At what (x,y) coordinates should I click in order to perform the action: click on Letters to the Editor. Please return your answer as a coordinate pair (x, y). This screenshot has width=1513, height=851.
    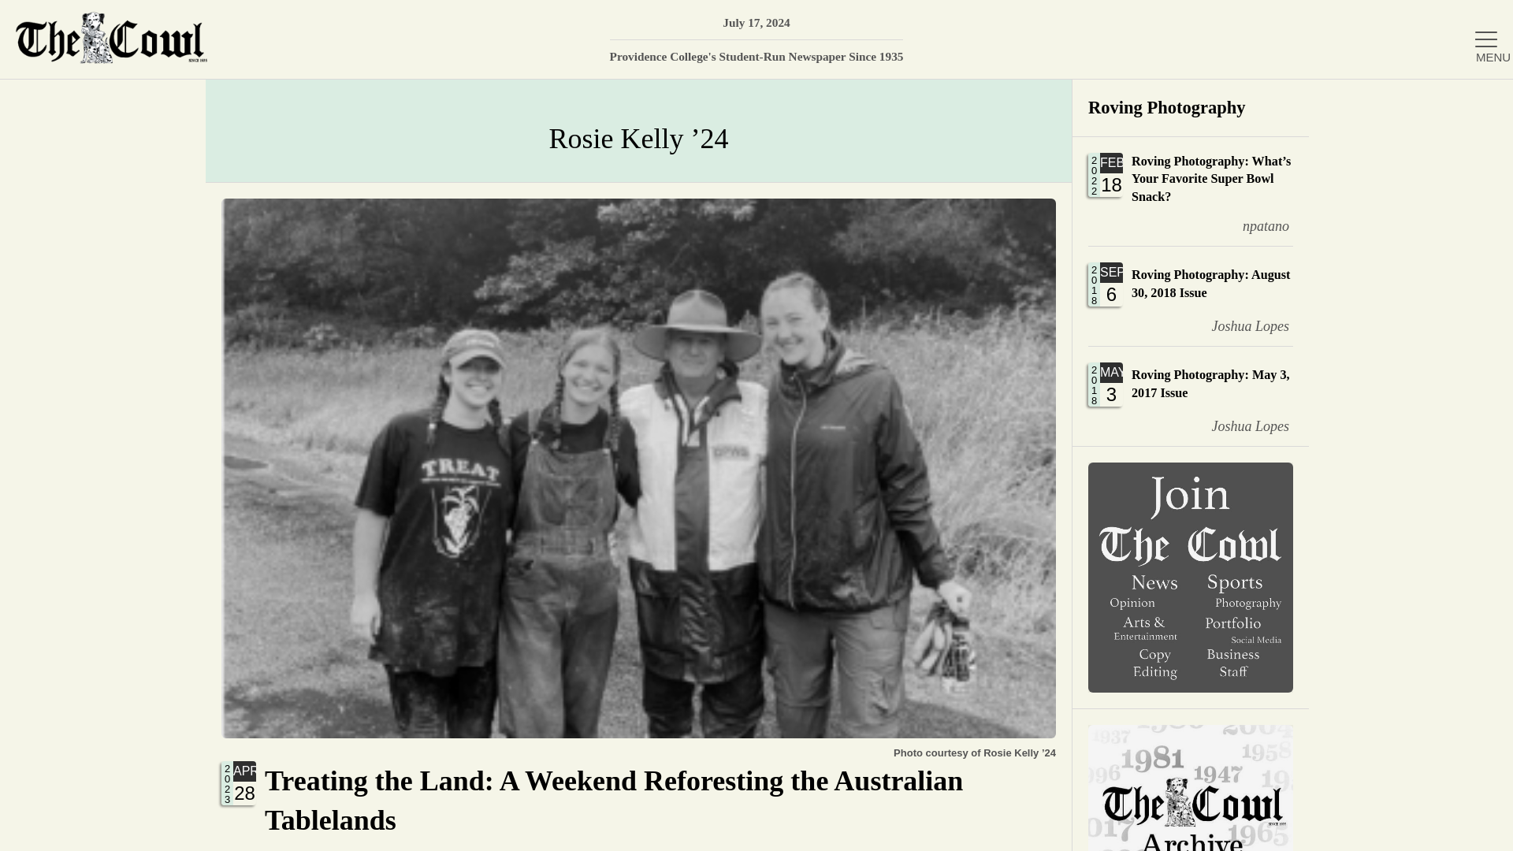
    Looking at the image, I should click on (1325, 517).